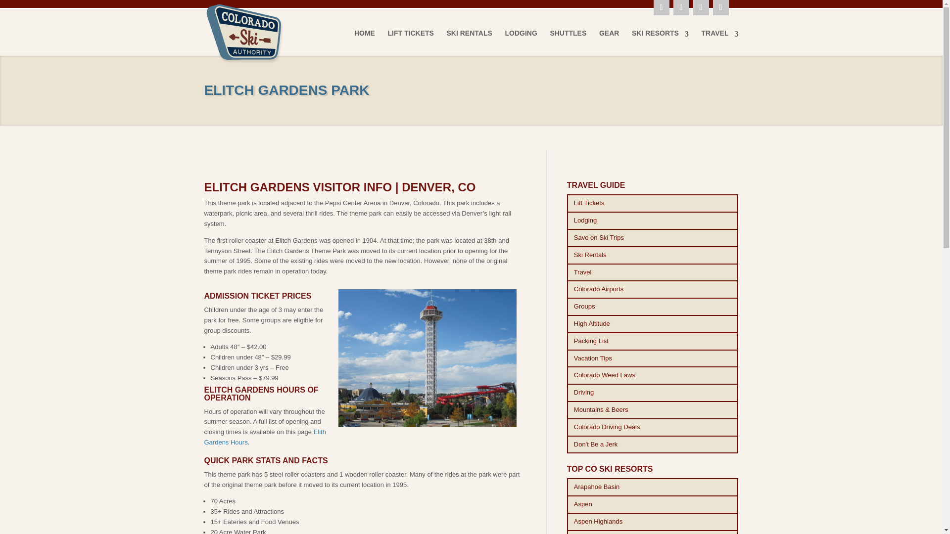  I want to click on Packing List, so click(653, 341).